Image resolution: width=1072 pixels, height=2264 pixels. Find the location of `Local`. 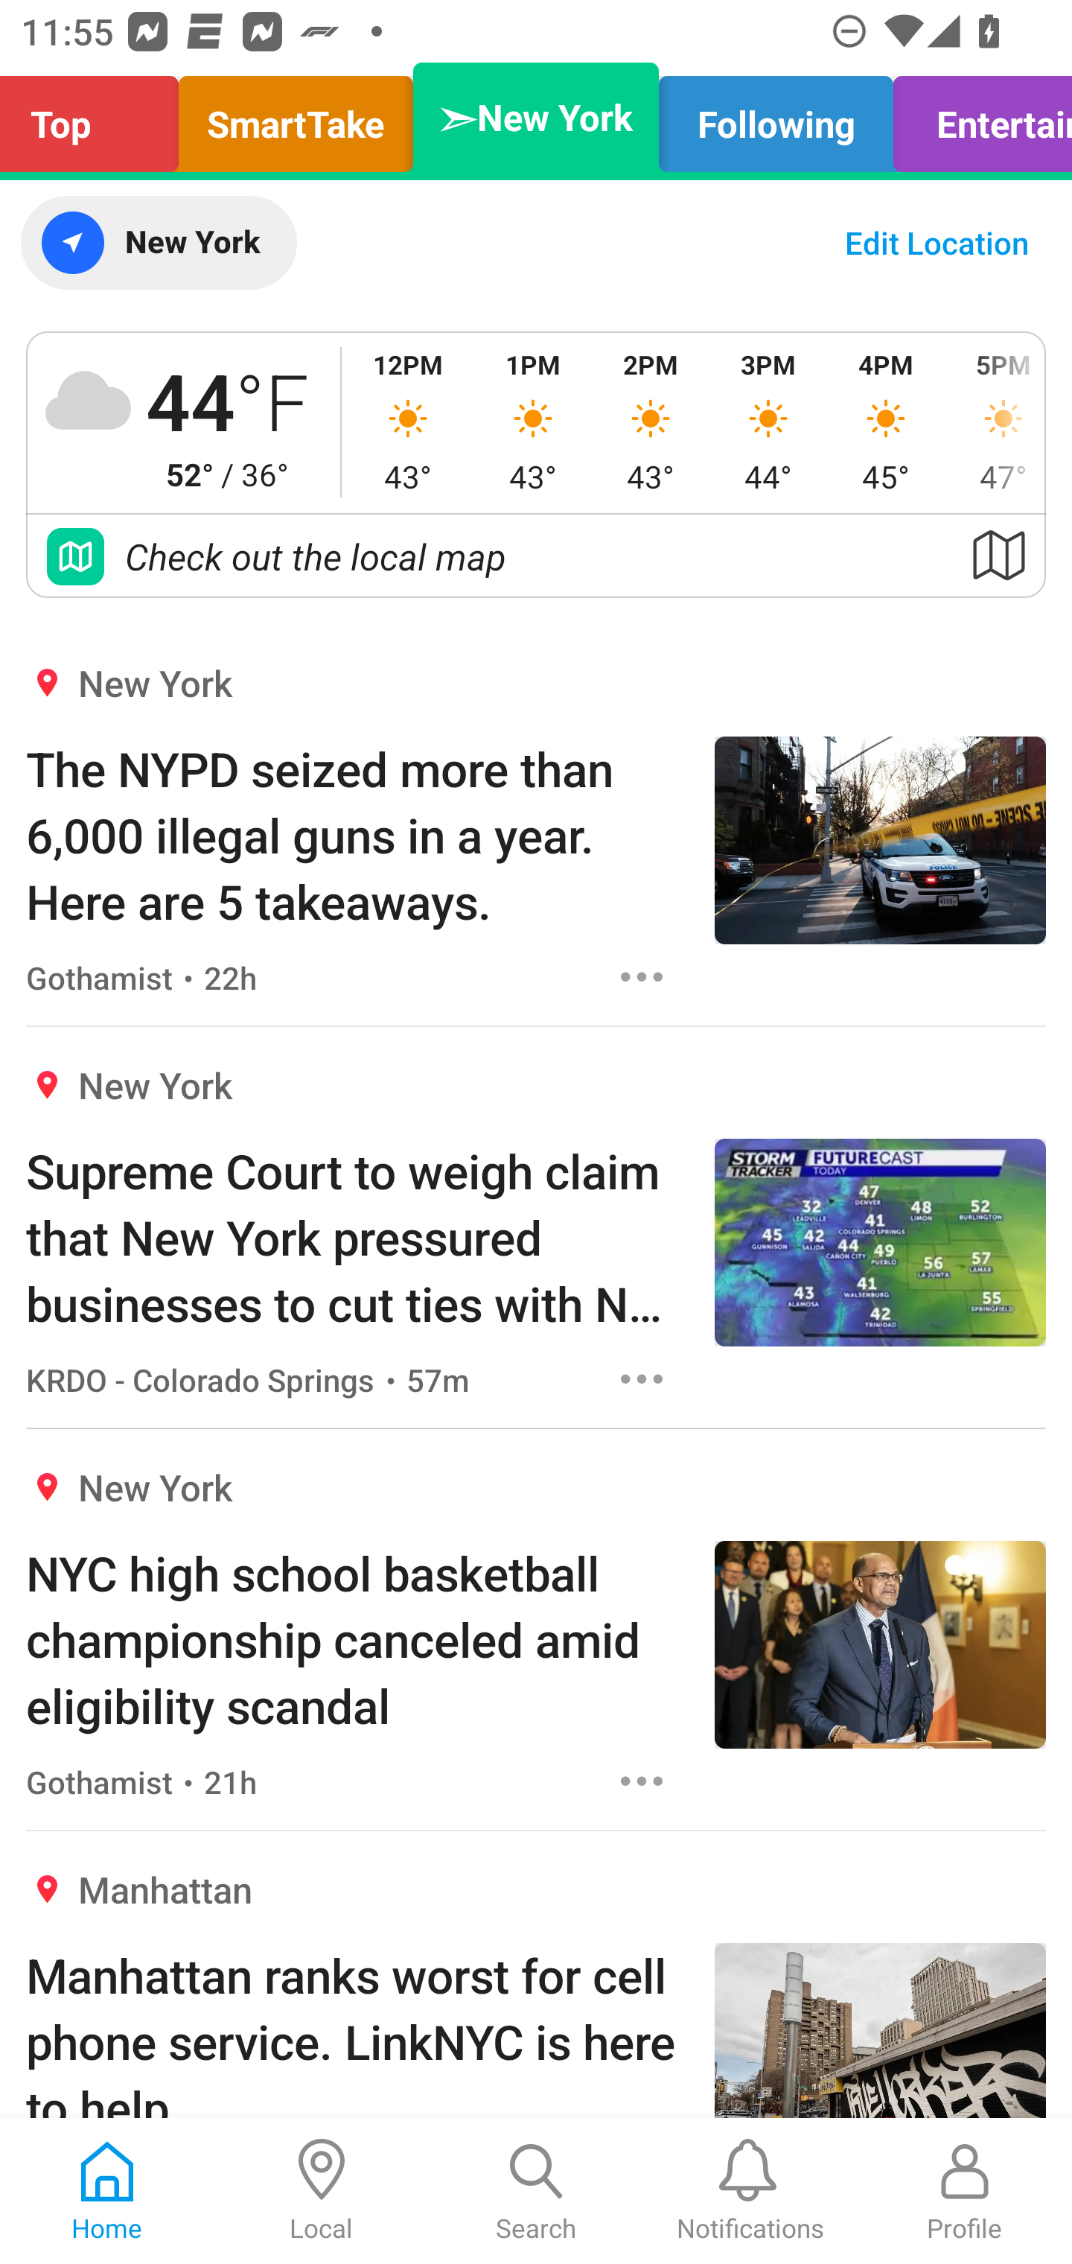

Local is located at coordinates (322, 2191).